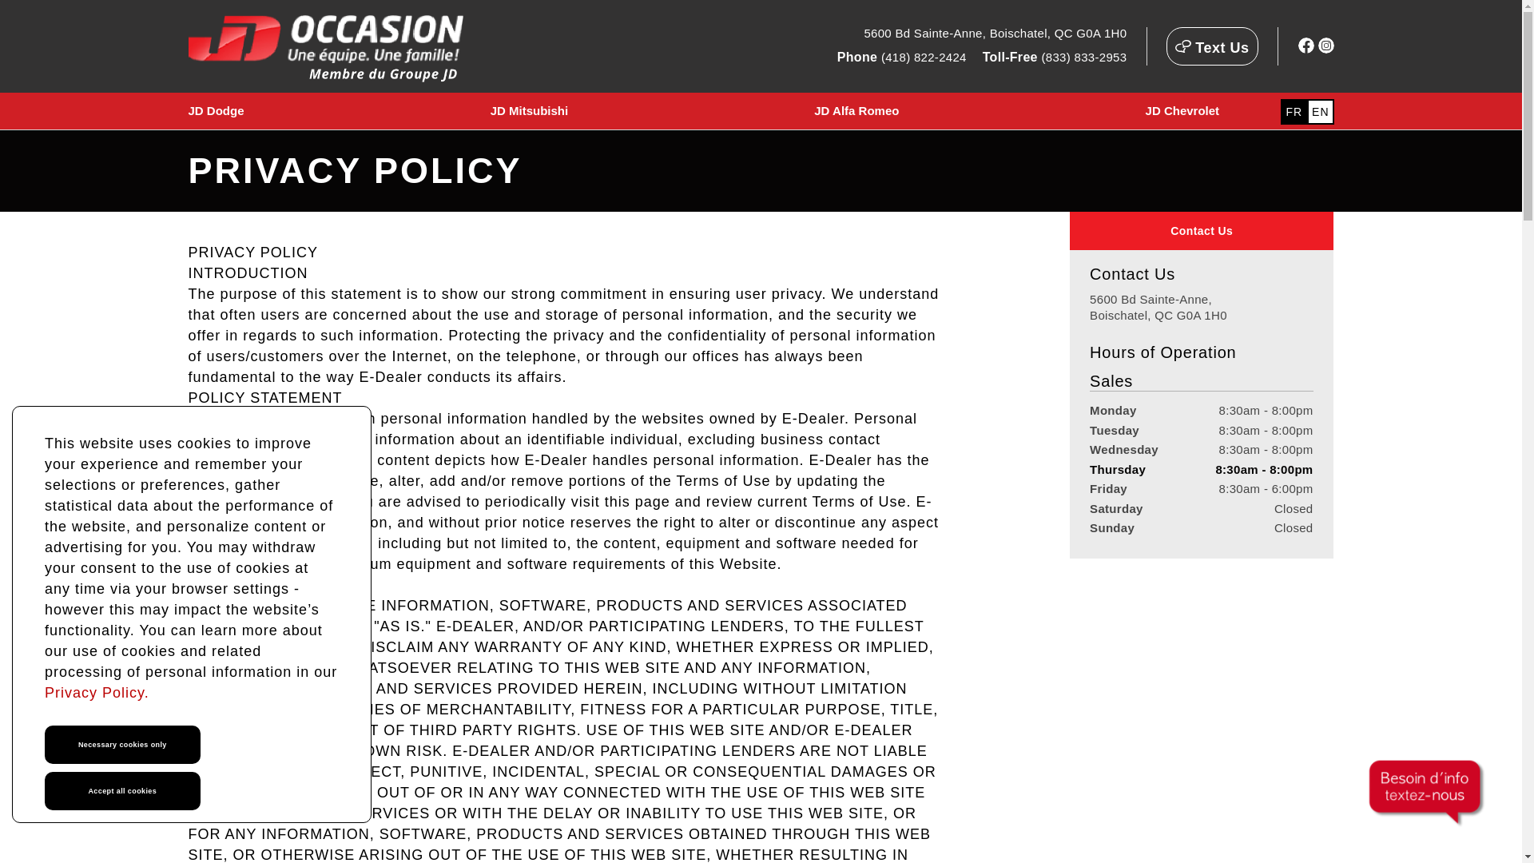  Describe the element at coordinates (994, 32) in the screenshot. I see `Contact Us` at that location.